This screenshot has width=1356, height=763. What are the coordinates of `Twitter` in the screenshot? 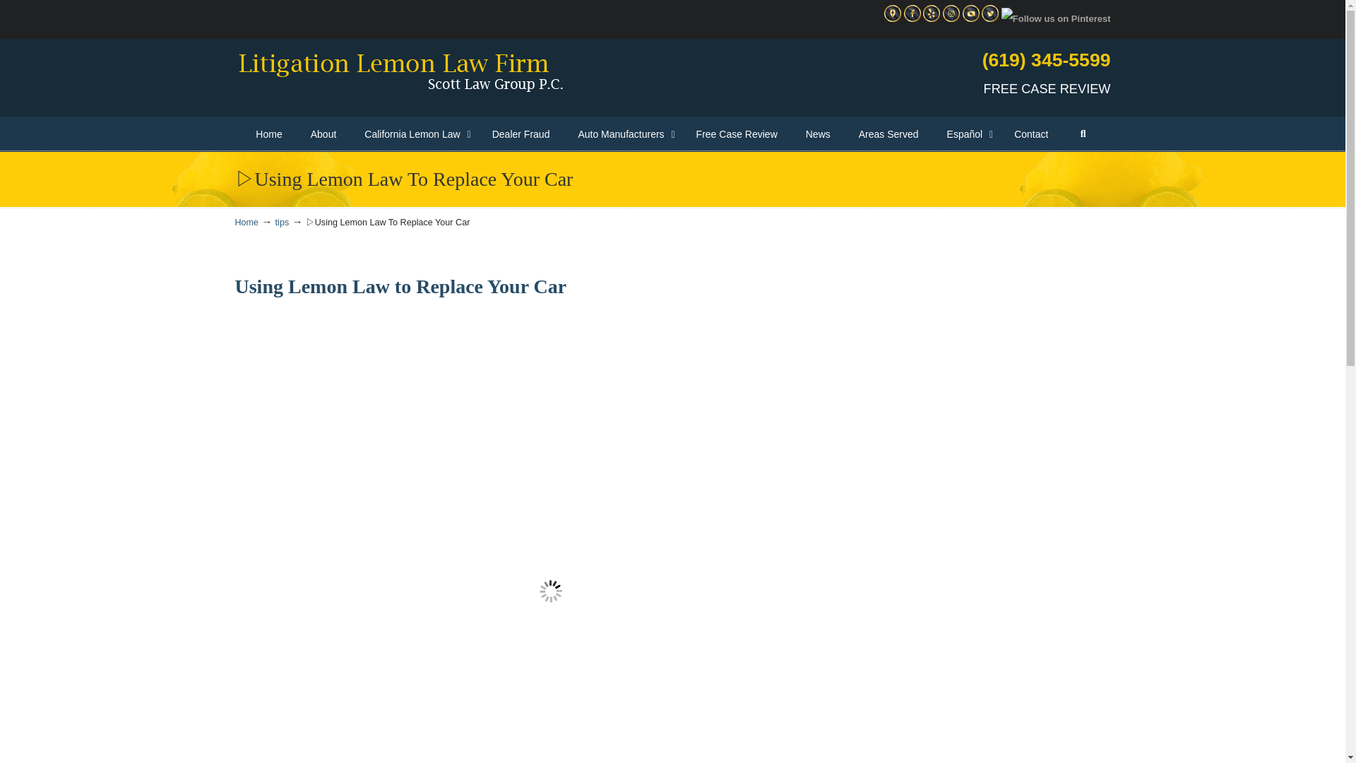 It's located at (990, 13).